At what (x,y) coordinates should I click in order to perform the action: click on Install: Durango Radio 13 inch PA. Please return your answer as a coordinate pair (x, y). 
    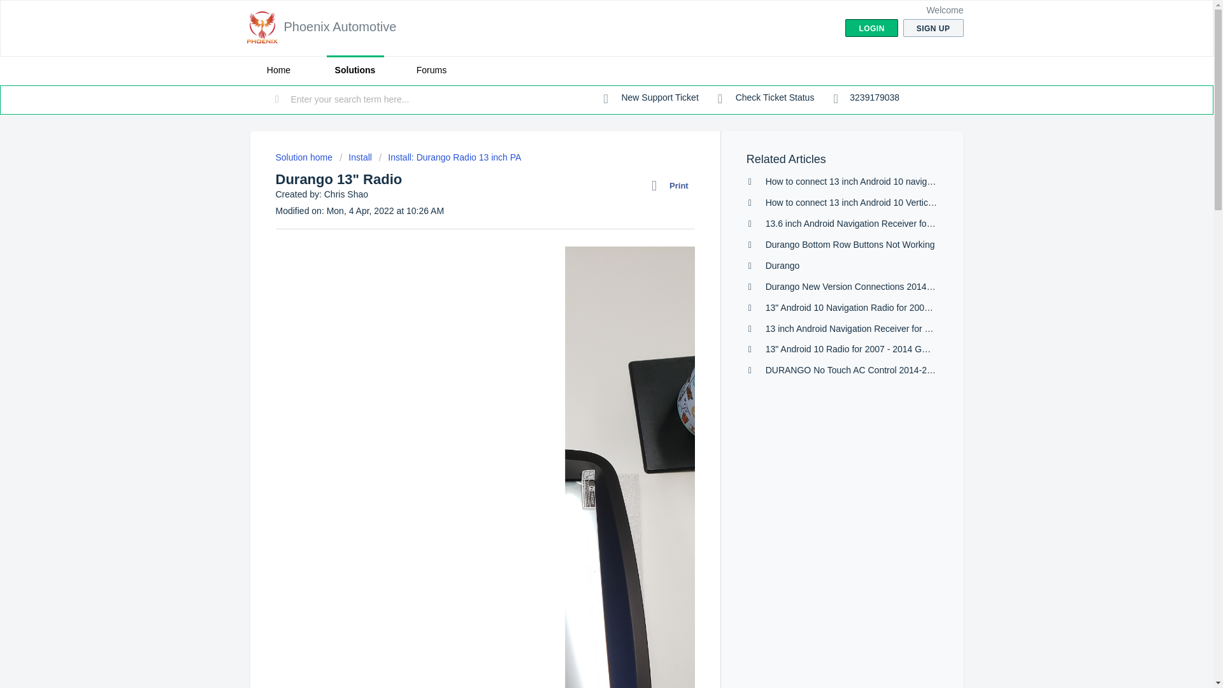
    Looking at the image, I should click on (450, 157).